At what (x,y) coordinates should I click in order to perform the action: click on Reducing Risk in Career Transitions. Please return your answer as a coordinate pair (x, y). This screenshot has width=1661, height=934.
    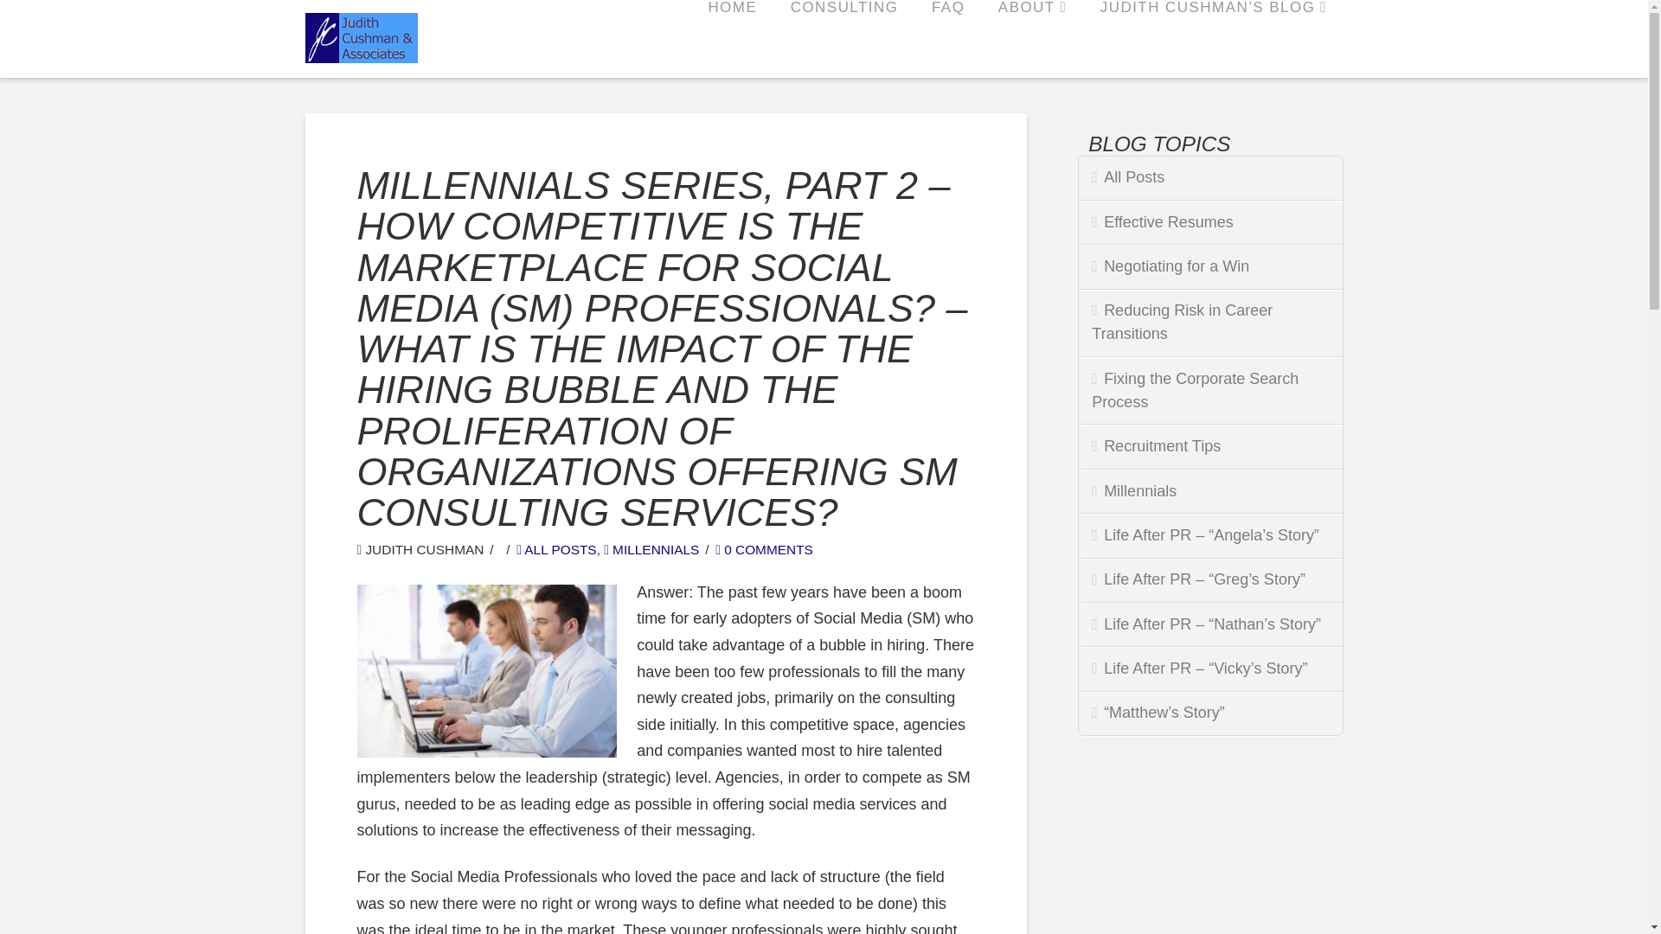
    Looking at the image, I should click on (1209, 323).